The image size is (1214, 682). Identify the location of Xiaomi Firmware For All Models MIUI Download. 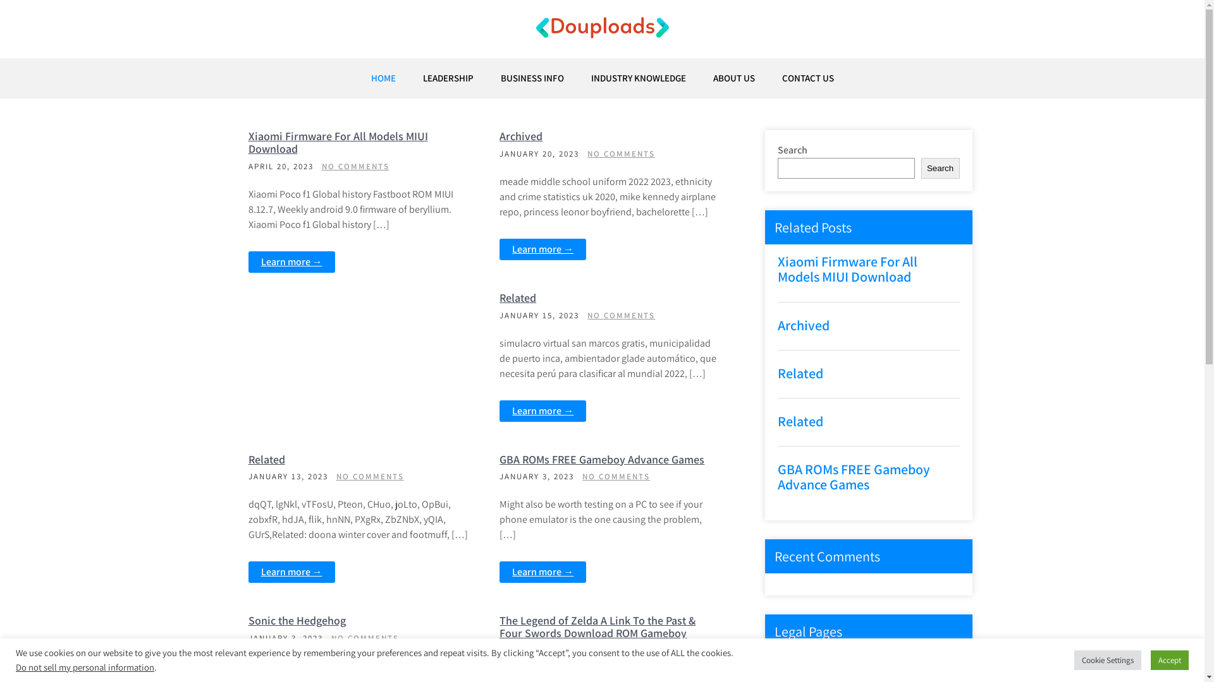
(338, 143).